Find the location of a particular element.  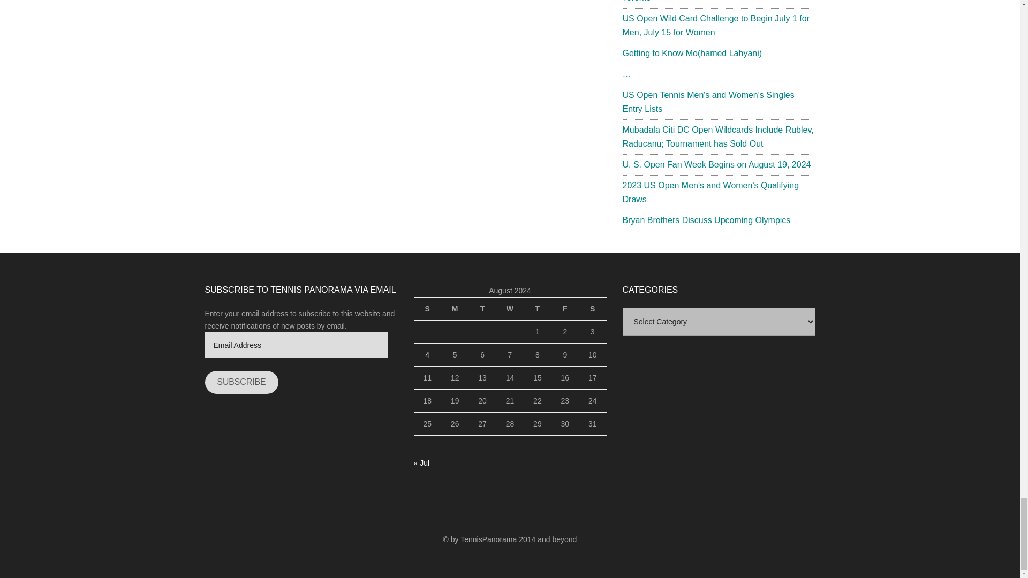

Sunday is located at coordinates (427, 308).